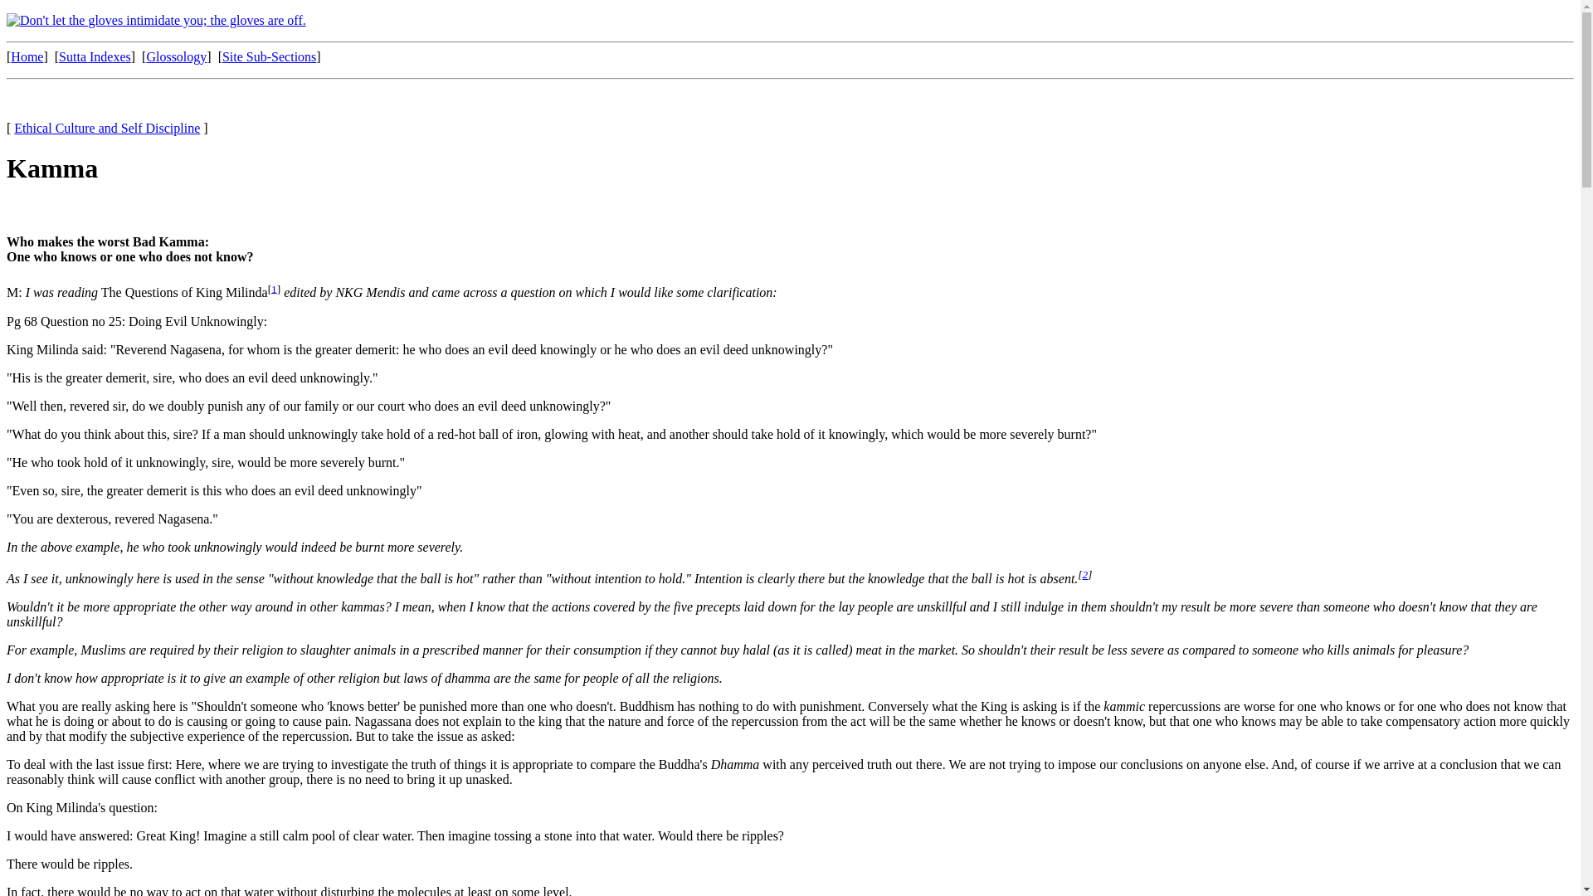 This screenshot has width=1593, height=896. Describe the element at coordinates (170, 241) in the screenshot. I see `Bad Kamma:` at that location.